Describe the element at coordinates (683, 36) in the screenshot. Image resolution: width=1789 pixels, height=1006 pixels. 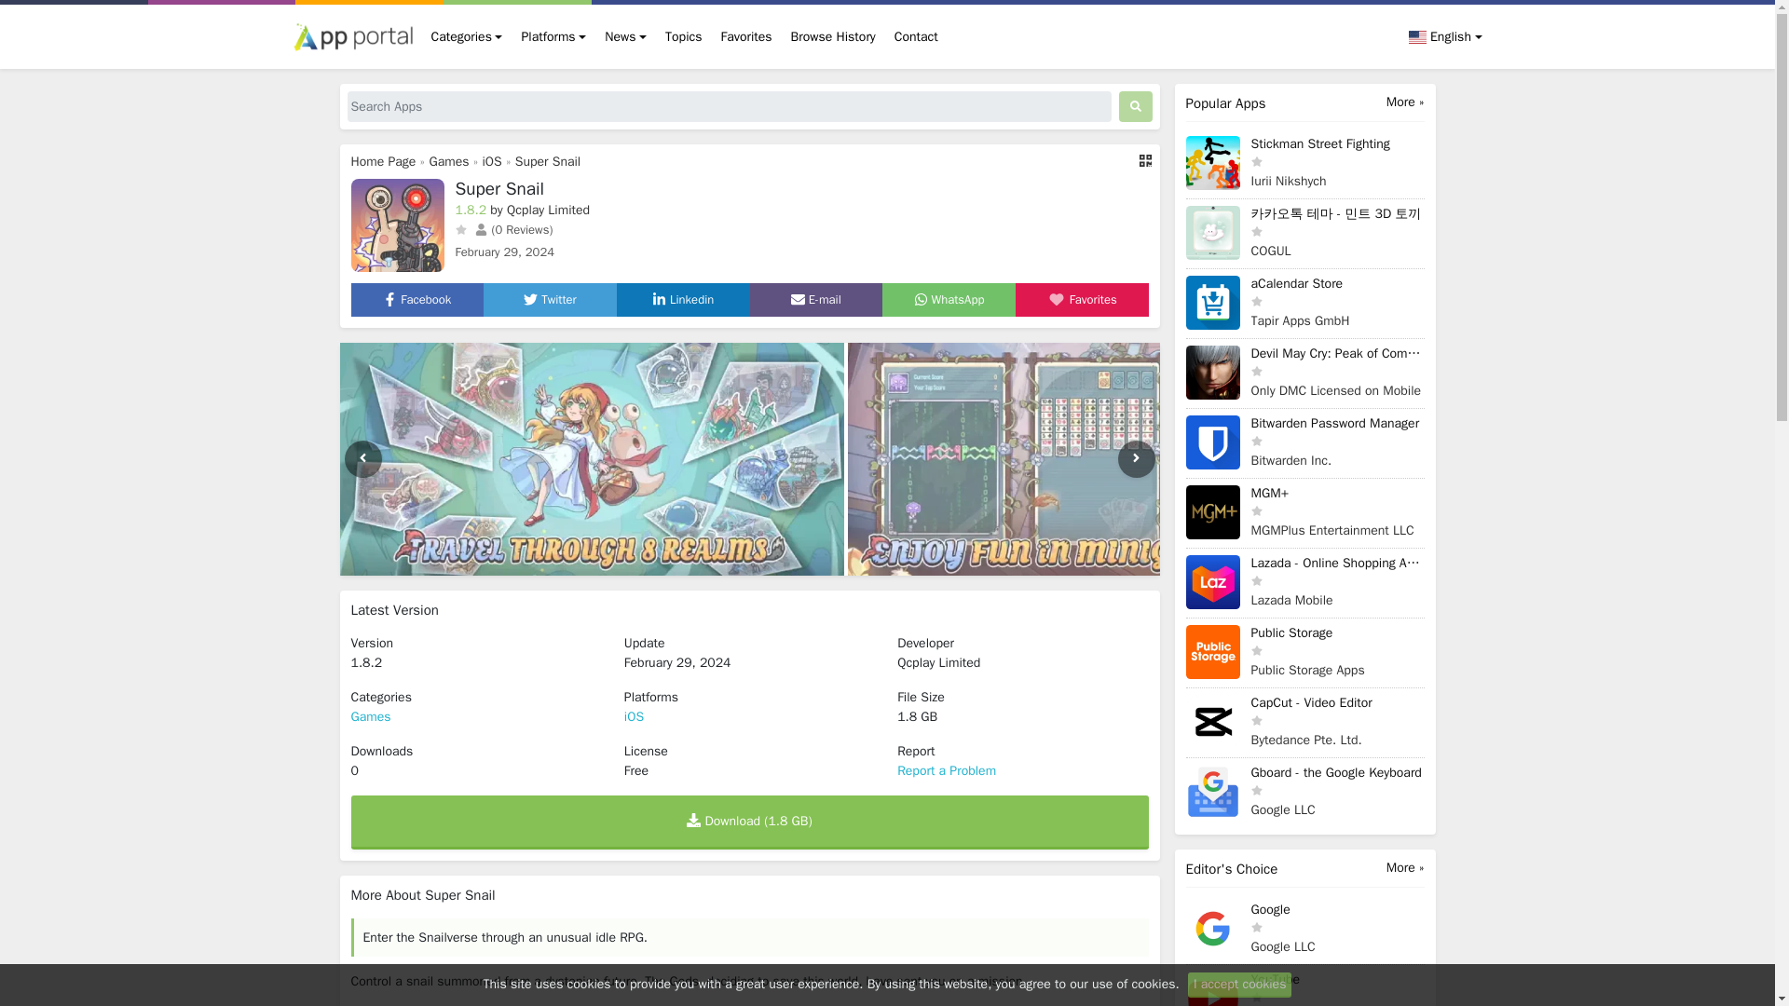
I see `Topics` at that location.